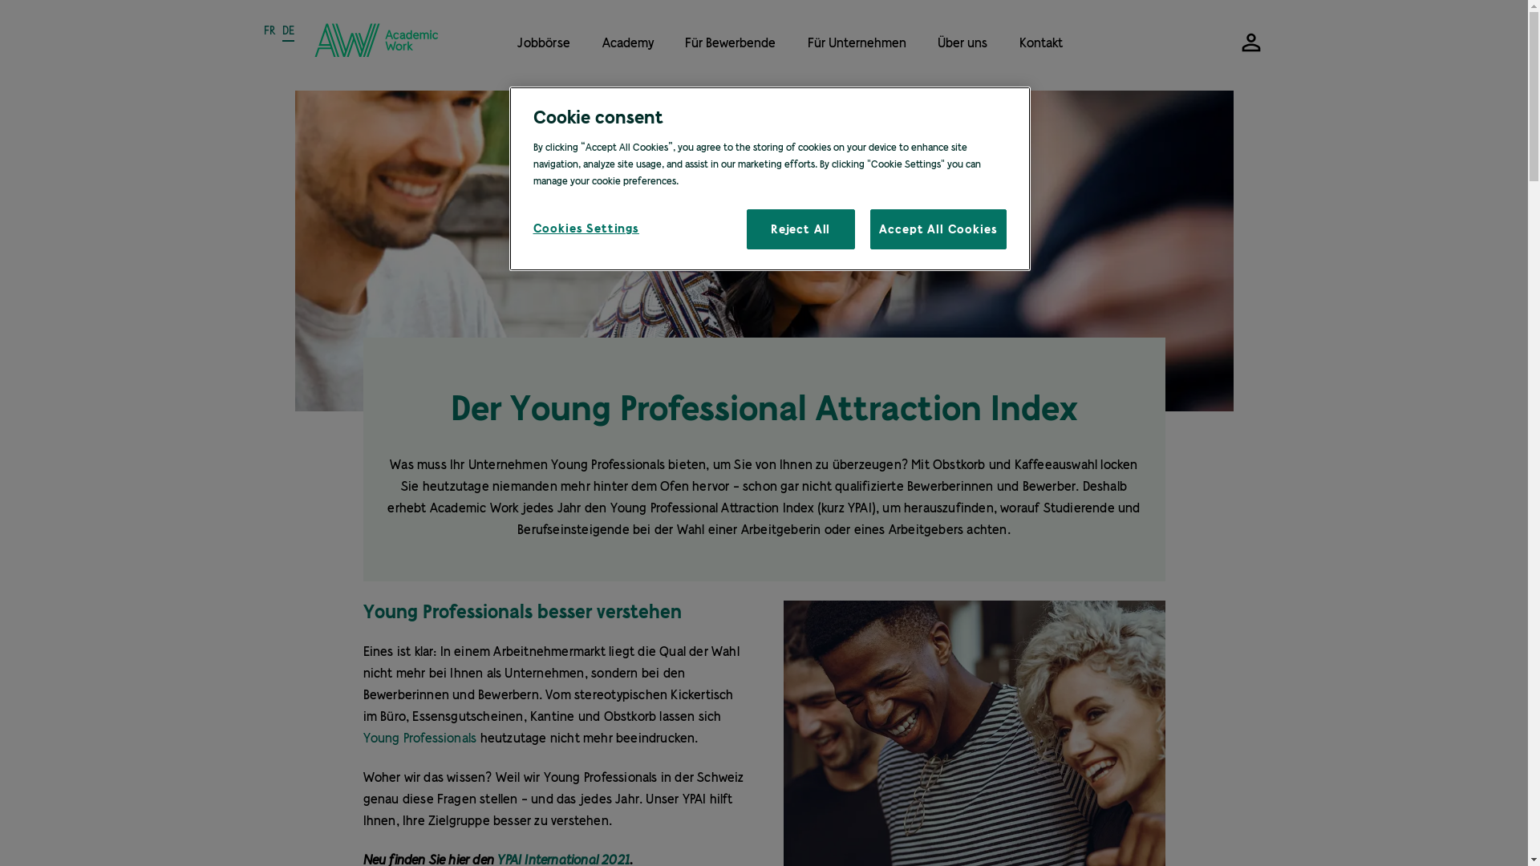  I want to click on Cookies Settings, so click(587, 229).